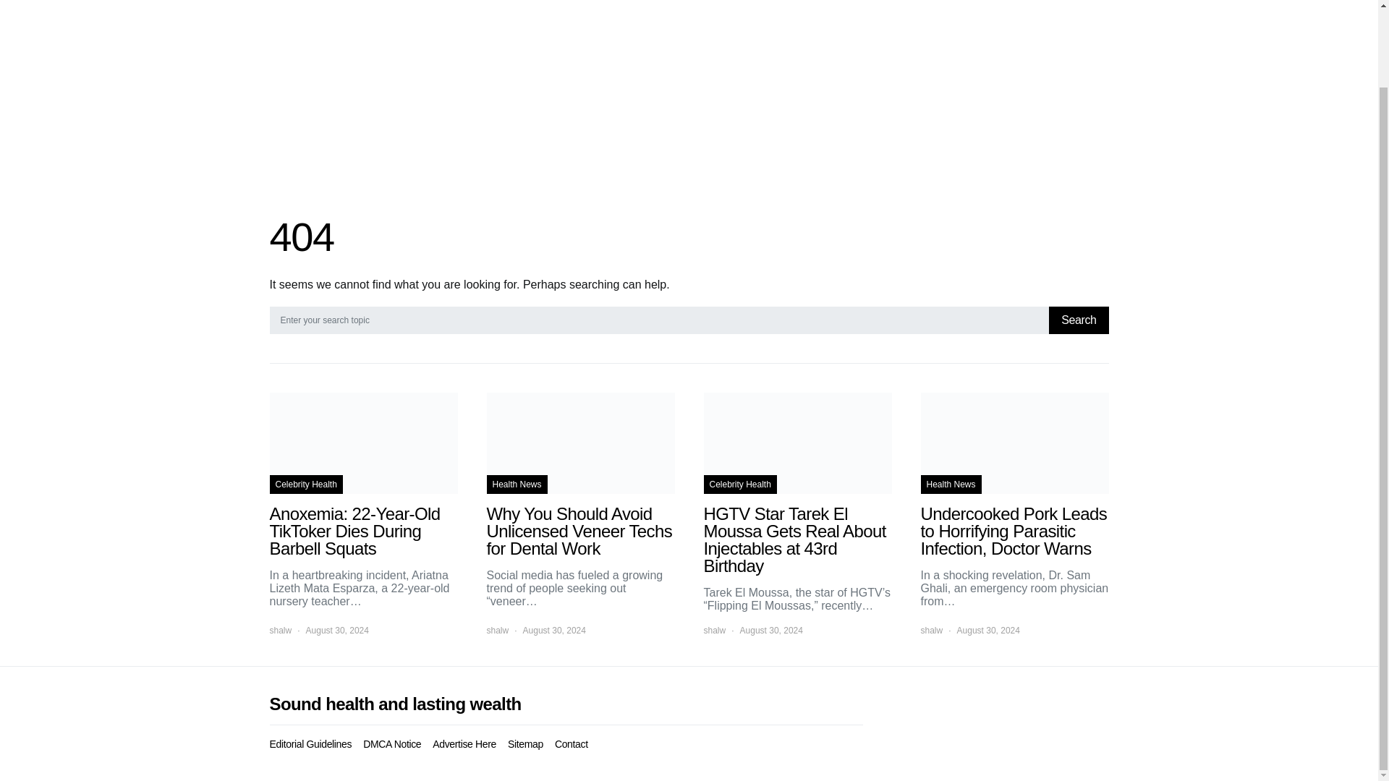 The width and height of the screenshot is (1389, 781). I want to click on shalw, so click(281, 631).